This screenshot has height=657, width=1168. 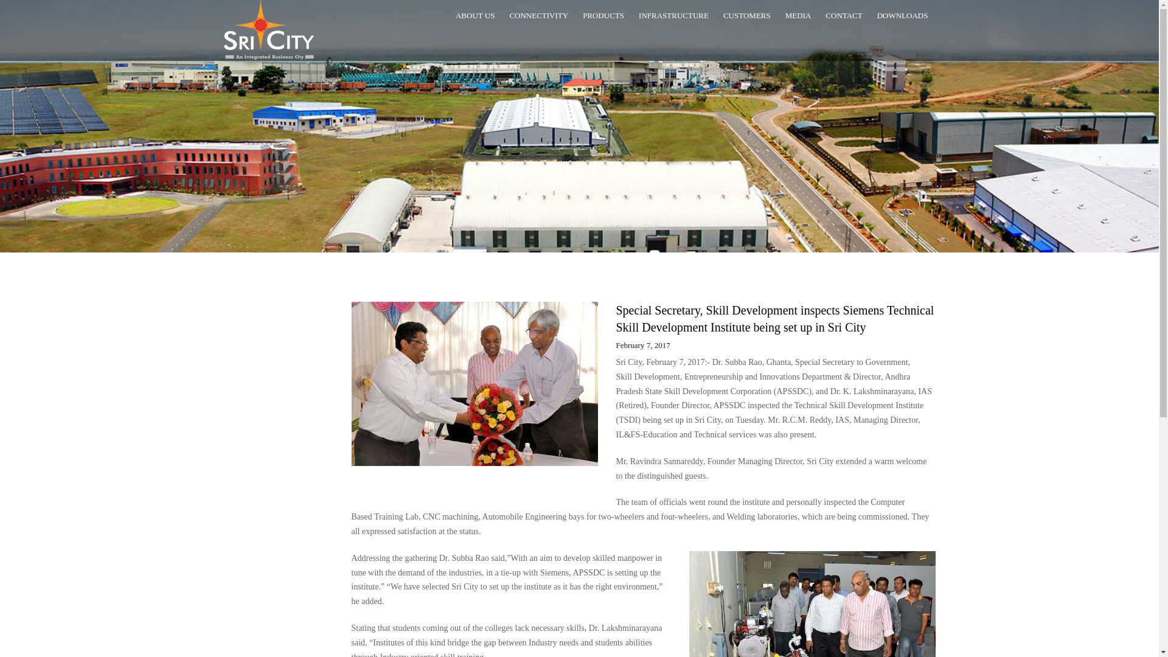 What do you see at coordinates (475, 16) in the screenshot?
I see `About Us` at bounding box center [475, 16].